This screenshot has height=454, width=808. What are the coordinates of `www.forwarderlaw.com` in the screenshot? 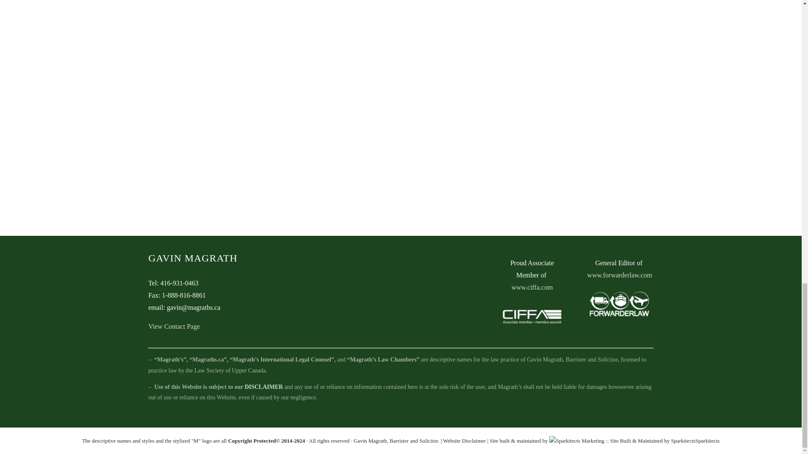 It's located at (619, 275).